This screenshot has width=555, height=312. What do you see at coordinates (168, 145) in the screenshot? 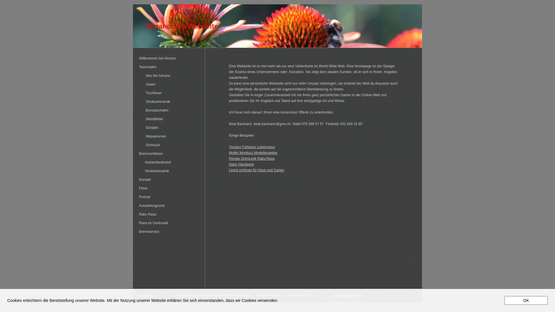
I see `       Schmuck` at bounding box center [168, 145].